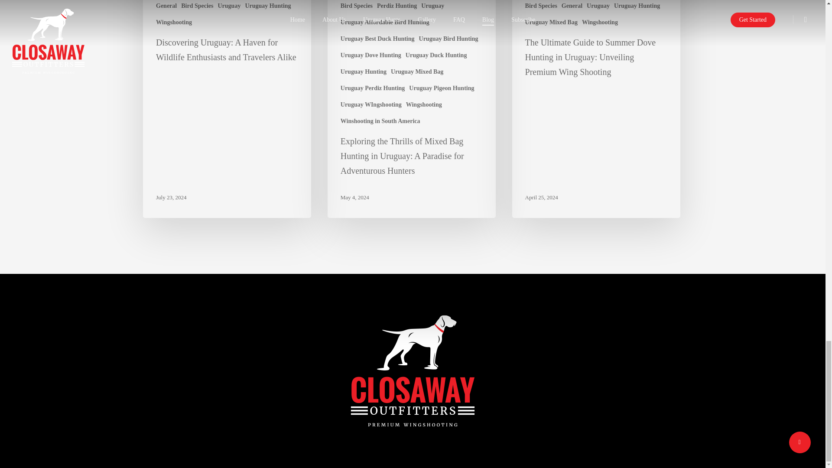 This screenshot has height=468, width=832. Describe the element at coordinates (377, 39) in the screenshot. I see `Uruguay Best Duck Hunting` at that location.